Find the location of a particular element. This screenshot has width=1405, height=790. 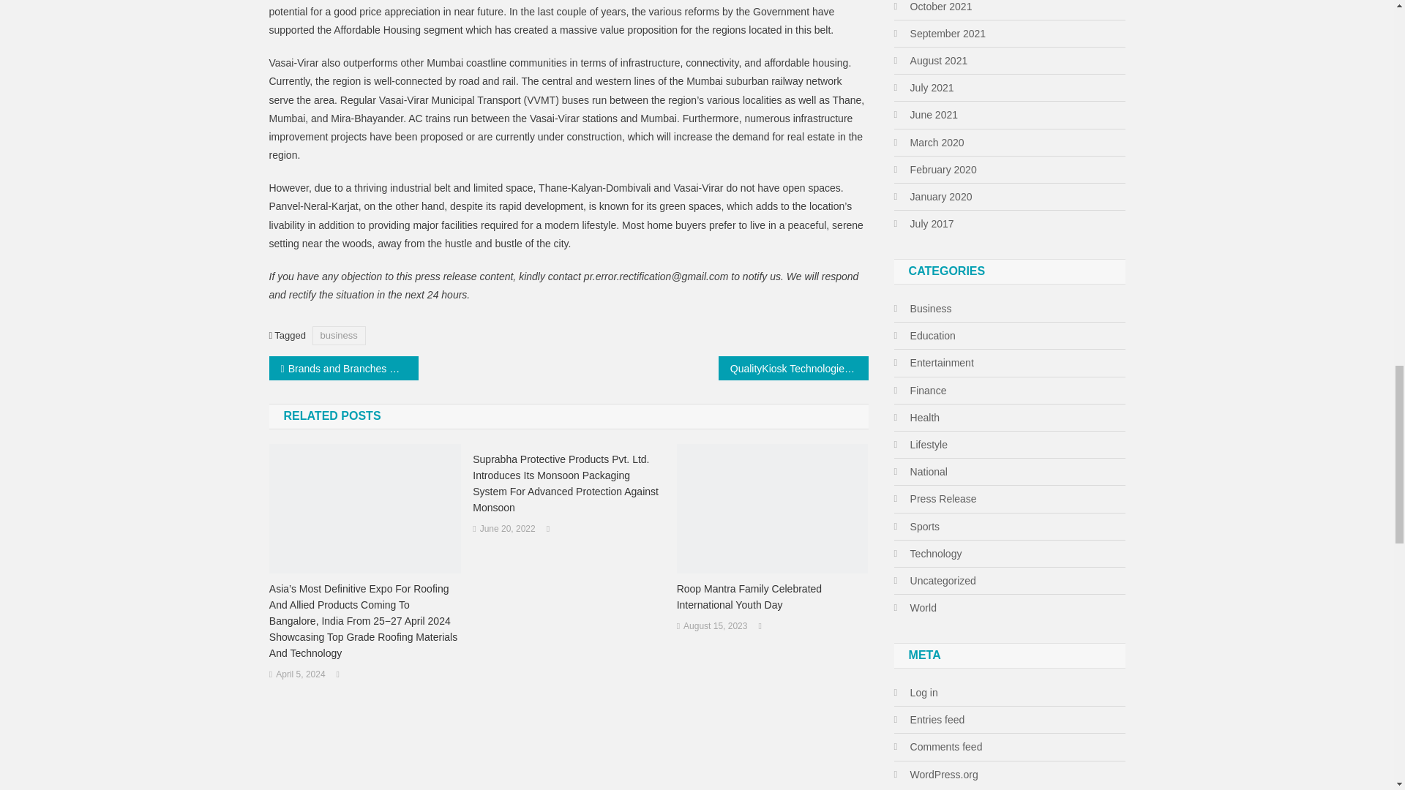

business is located at coordinates (338, 335).